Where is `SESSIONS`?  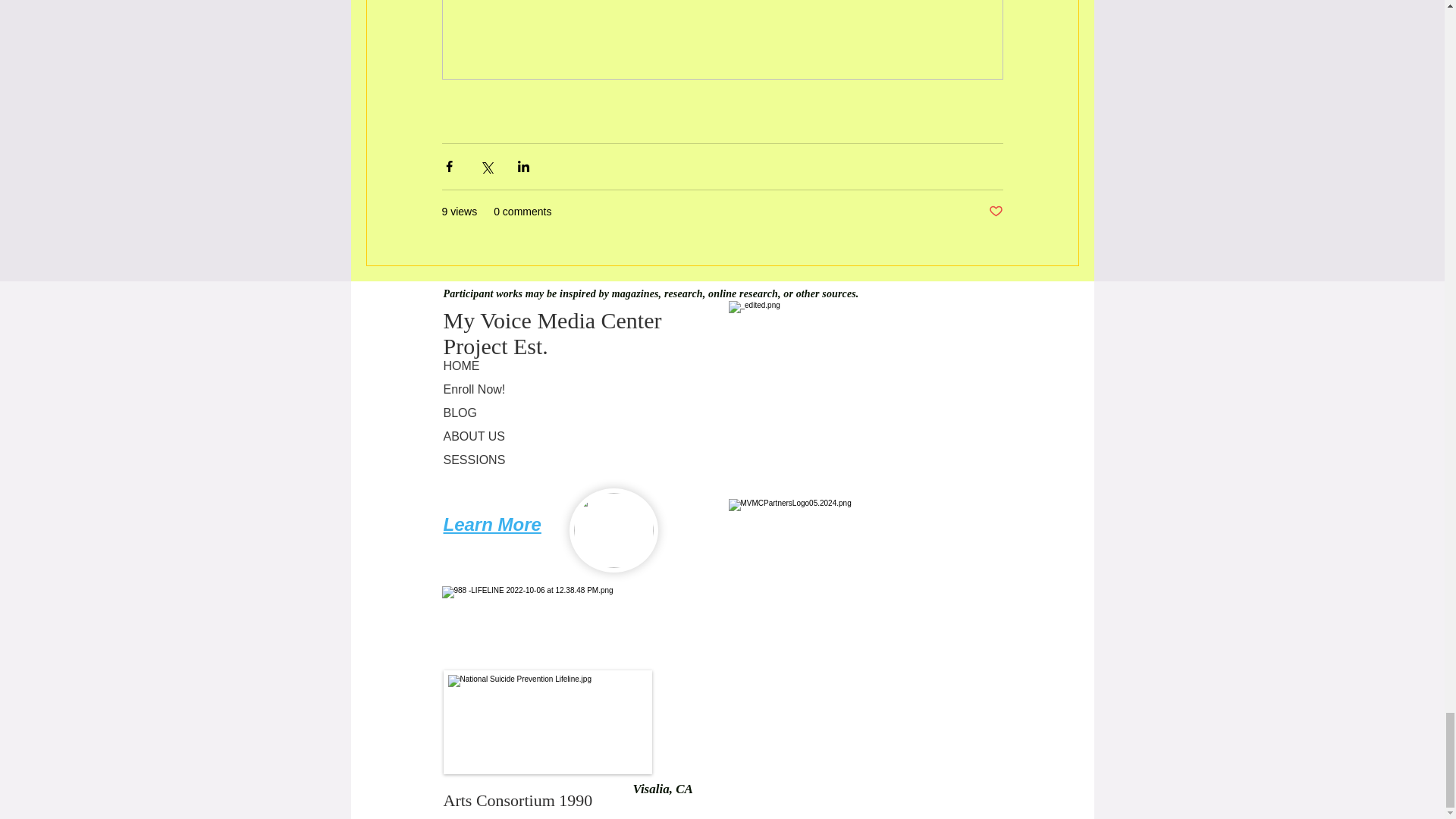 SESSIONS is located at coordinates (551, 460).